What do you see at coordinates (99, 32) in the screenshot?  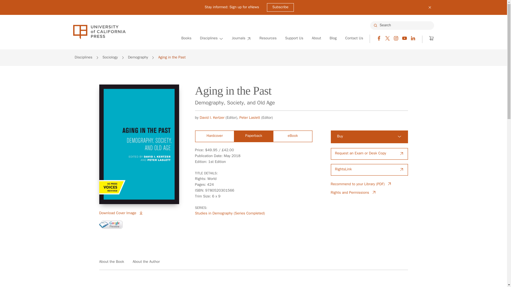 I see `University of California Press` at bounding box center [99, 32].